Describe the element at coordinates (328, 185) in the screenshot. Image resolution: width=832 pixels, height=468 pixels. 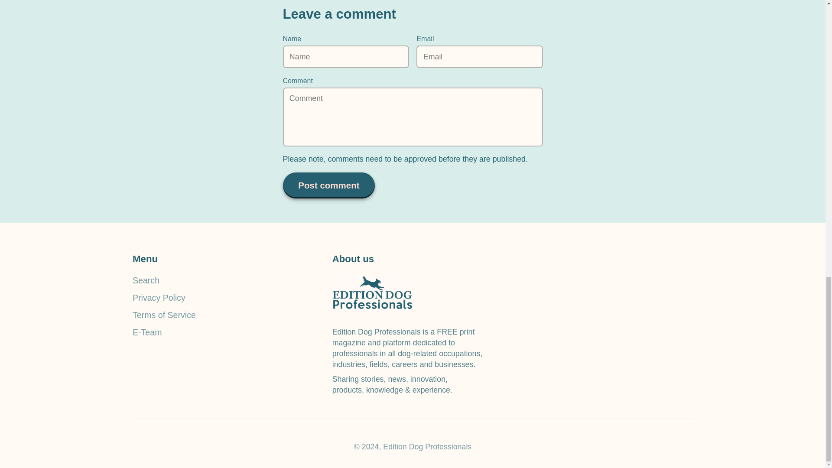
I see `Post comment` at that location.